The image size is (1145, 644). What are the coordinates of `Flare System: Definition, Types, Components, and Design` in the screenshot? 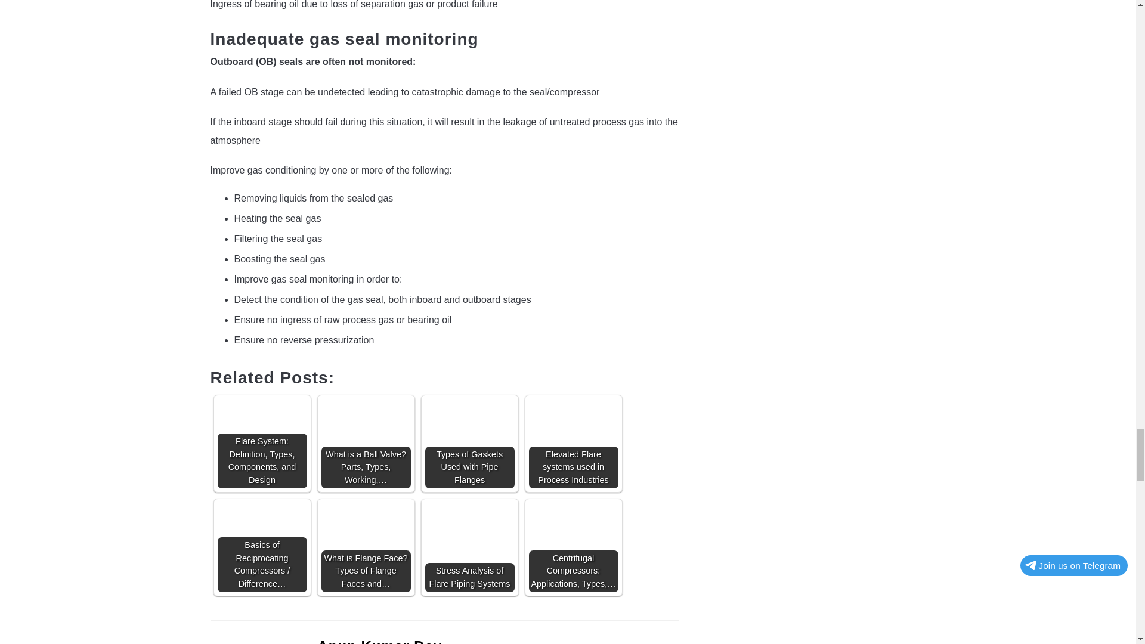 It's located at (262, 443).